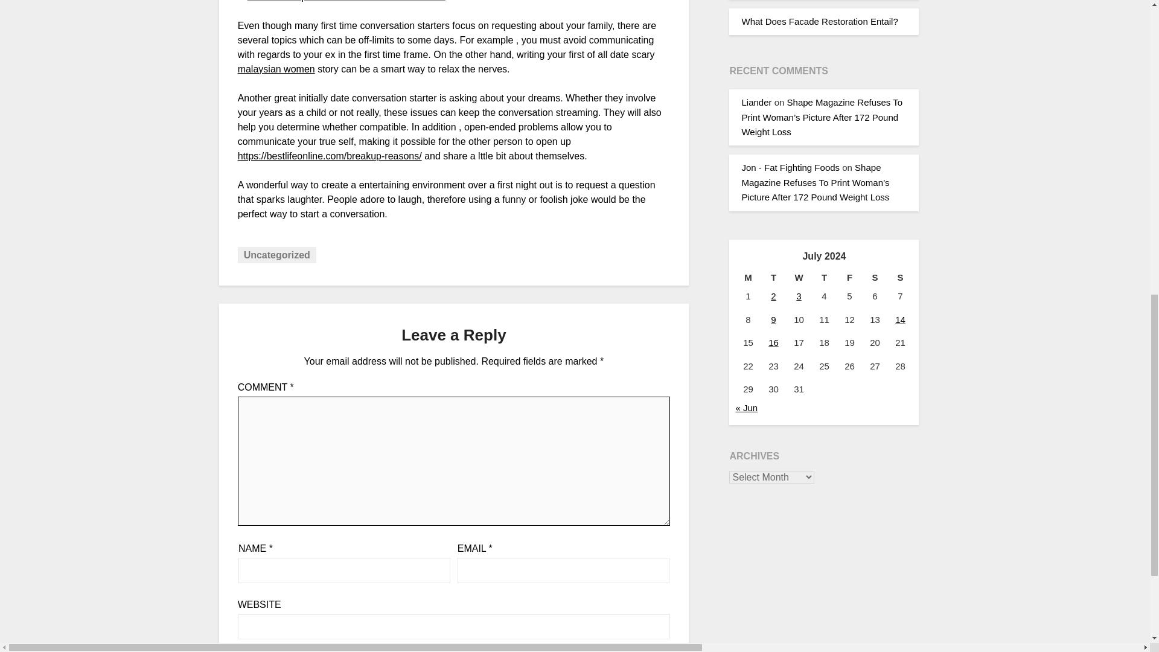 The image size is (1159, 652). I want to click on 14, so click(899, 319).